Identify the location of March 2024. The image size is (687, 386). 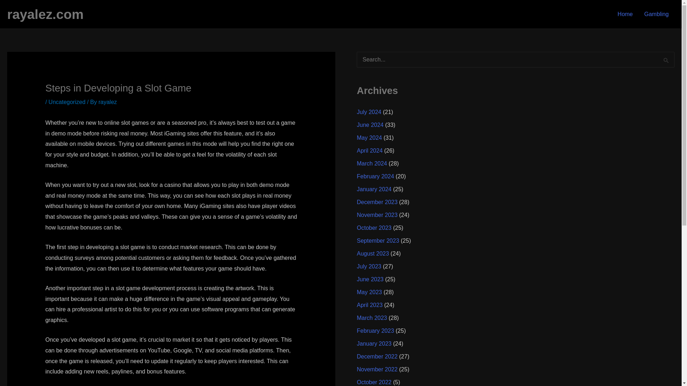
(372, 163).